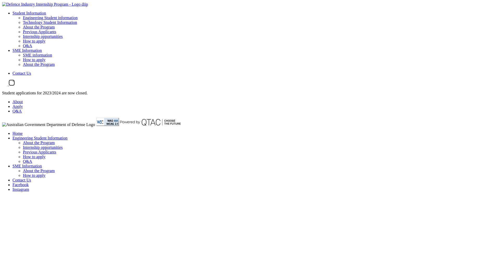 This screenshot has width=499, height=280. I want to click on Previous Applicants, so click(40, 32).